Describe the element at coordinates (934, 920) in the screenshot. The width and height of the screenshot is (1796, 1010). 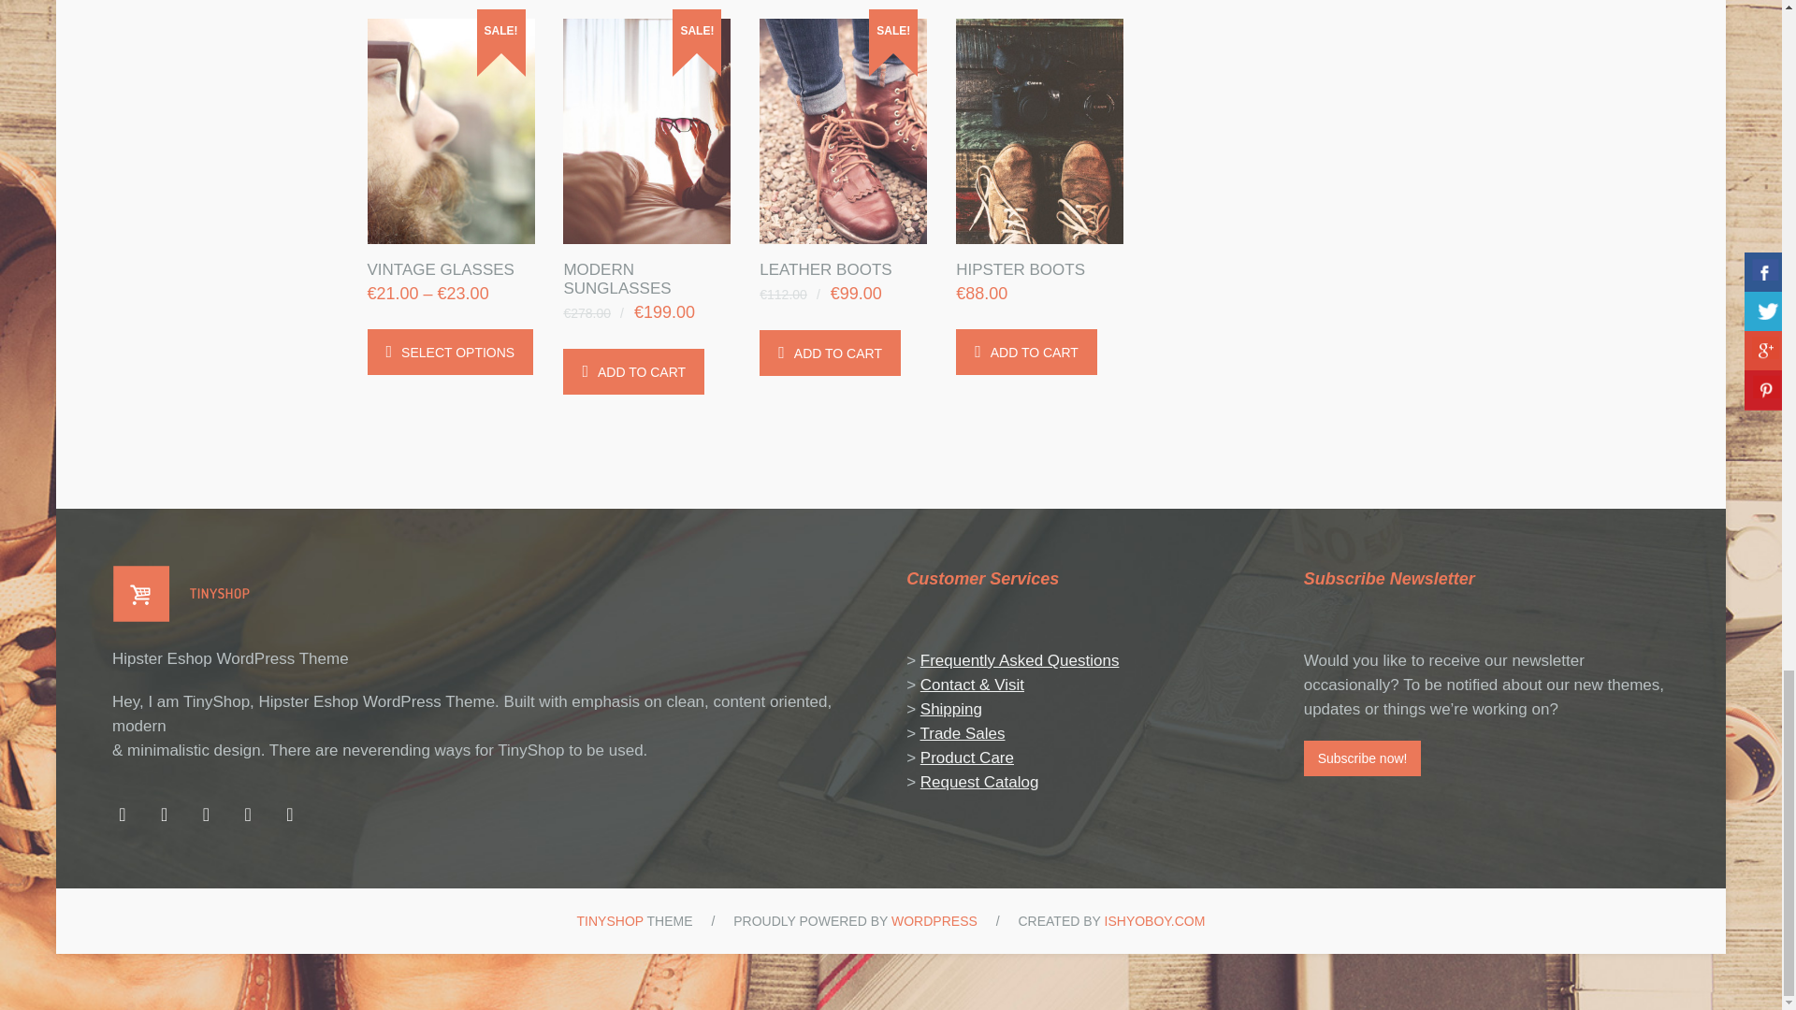
I see `WordPress` at that location.